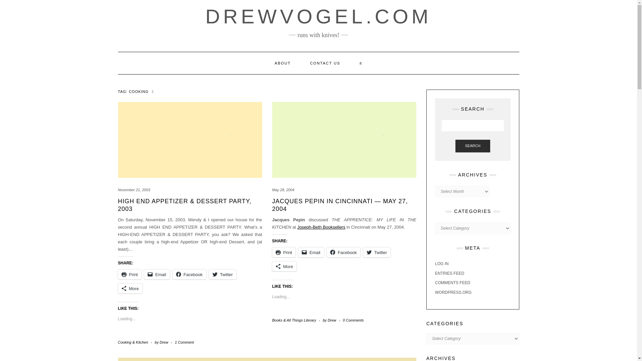 The height and width of the screenshot is (361, 642). What do you see at coordinates (343, 252) in the screenshot?
I see `Facebook` at bounding box center [343, 252].